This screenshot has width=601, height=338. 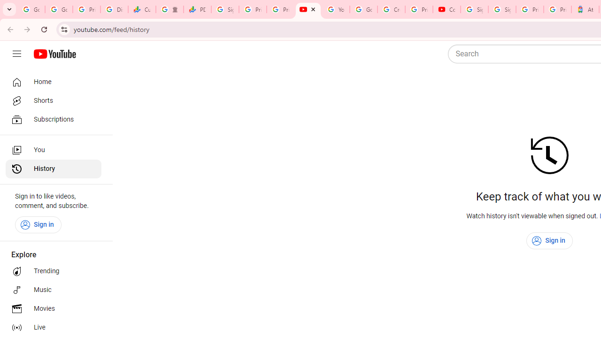 I want to click on Google Account Help, so click(x=363, y=9).